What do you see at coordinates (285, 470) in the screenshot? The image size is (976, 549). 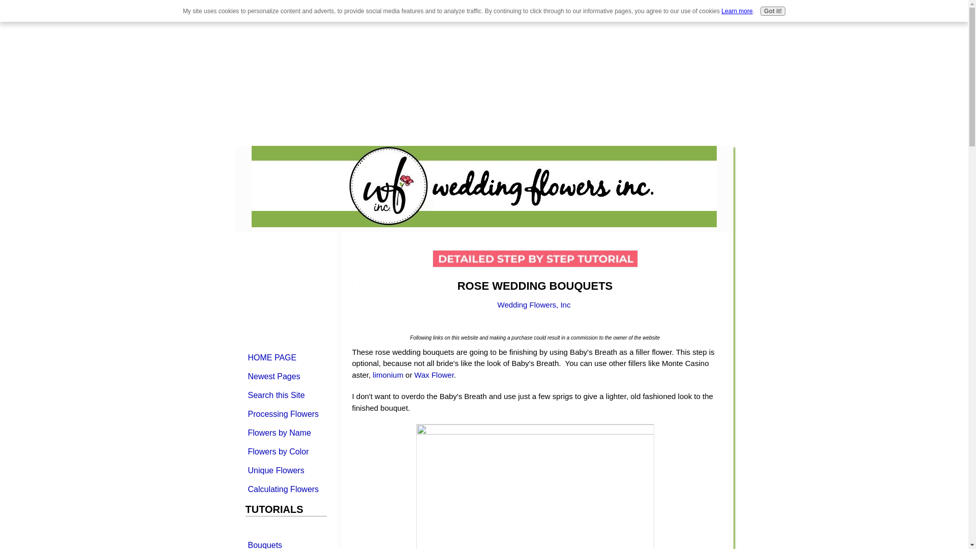 I see `Unique Flowers` at bounding box center [285, 470].